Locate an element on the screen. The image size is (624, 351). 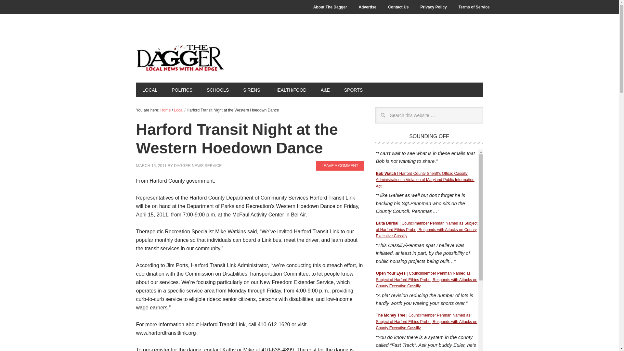
Contact Us is located at coordinates (398, 7).